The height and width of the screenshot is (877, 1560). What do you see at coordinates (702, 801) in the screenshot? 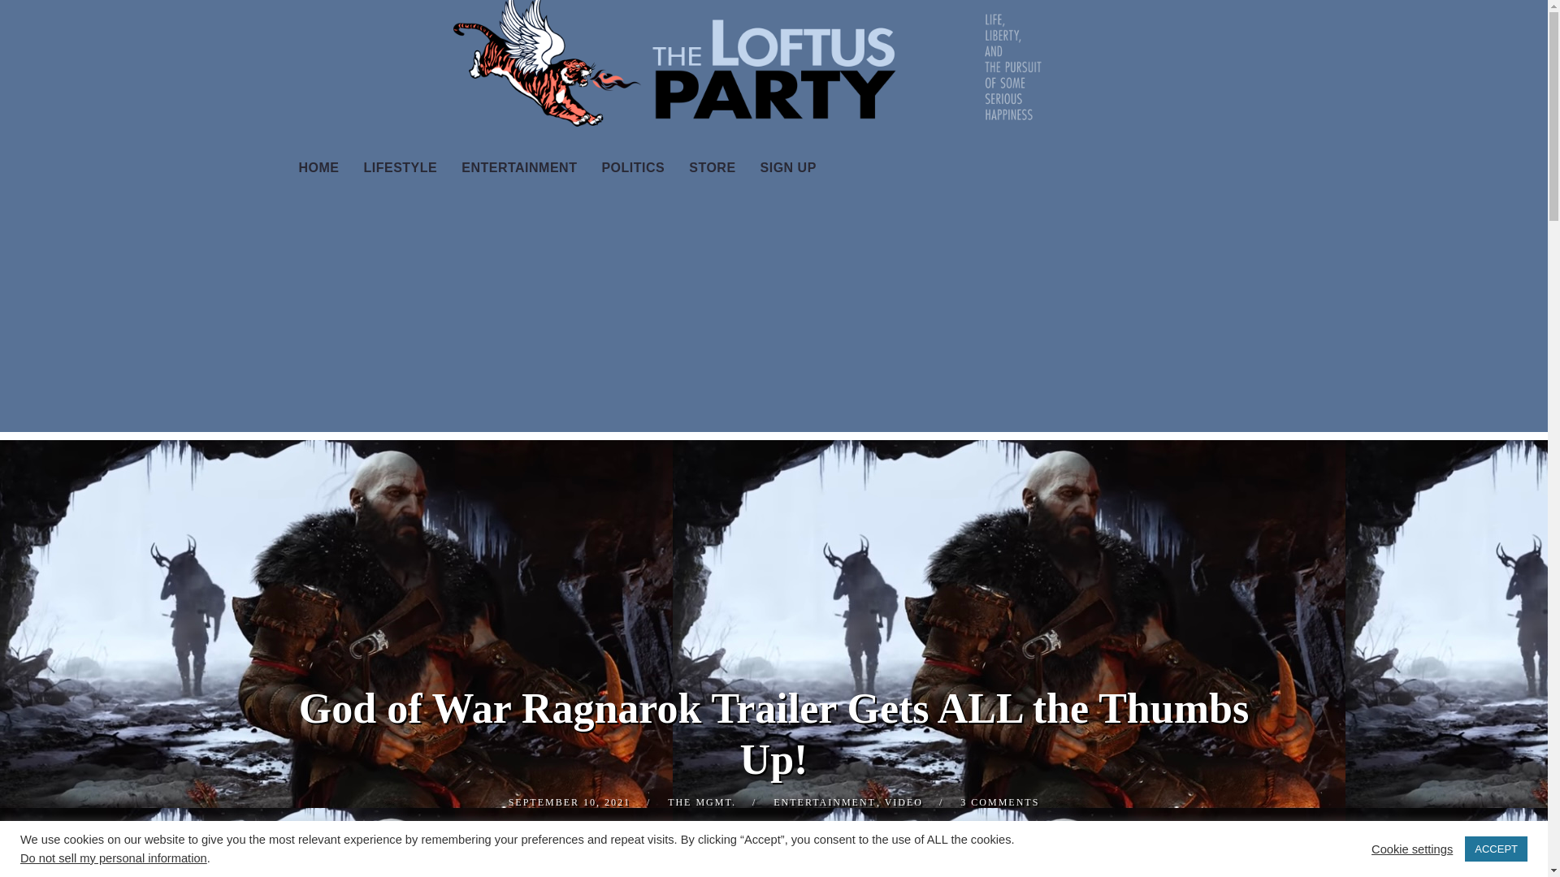
I see `THE MGMT.` at bounding box center [702, 801].